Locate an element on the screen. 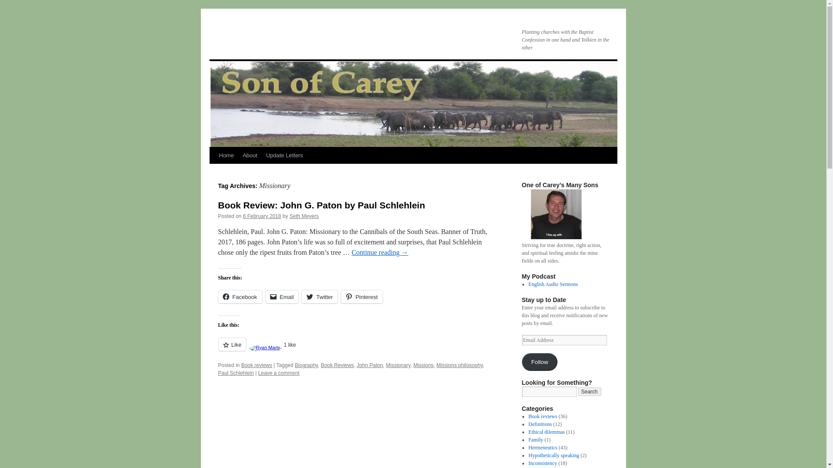 This screenshot has height=468, width=833. My English audio sermons is located at coordinates (553, 284).